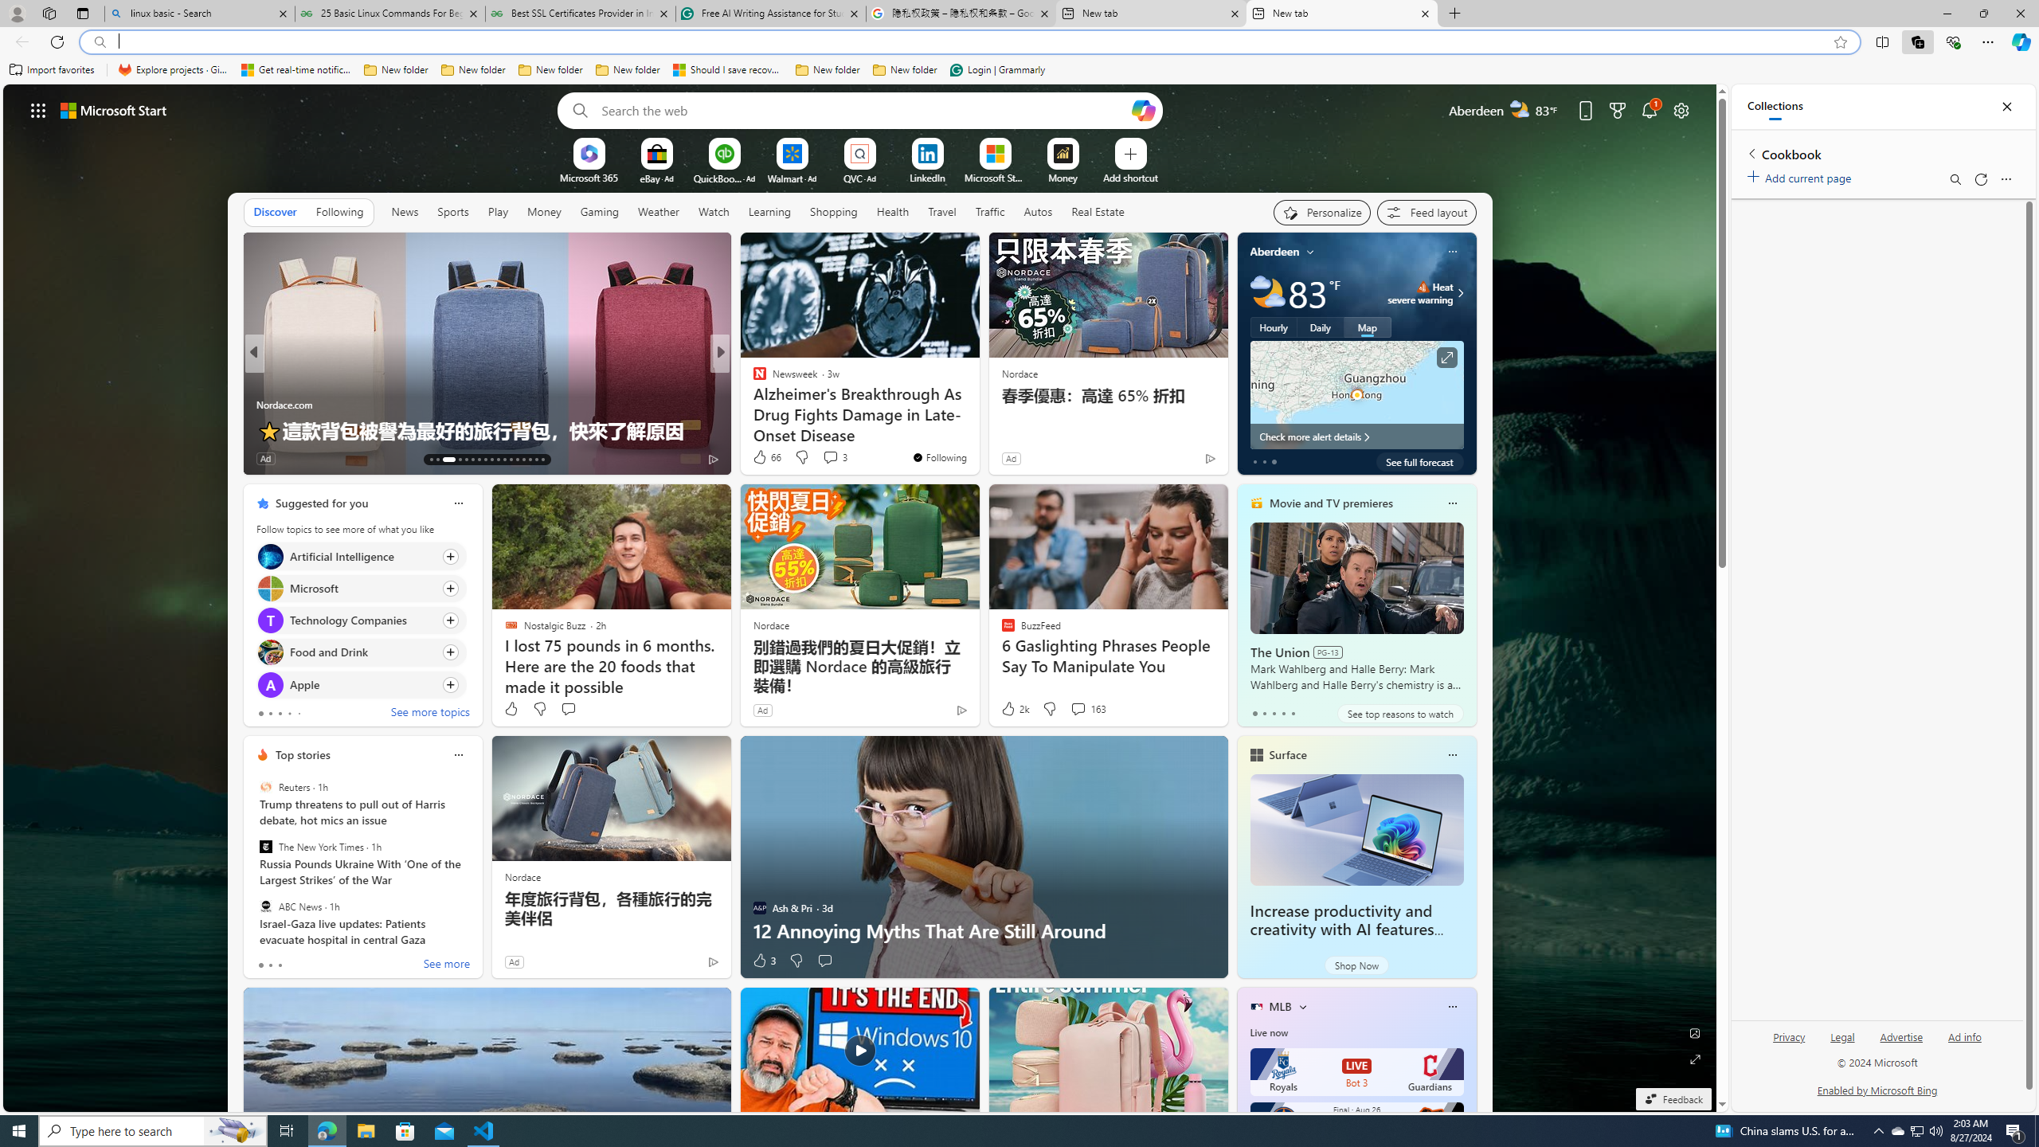 This screenshot has height=1147, width=2039. I want to click on Map, so click(1367, 327).